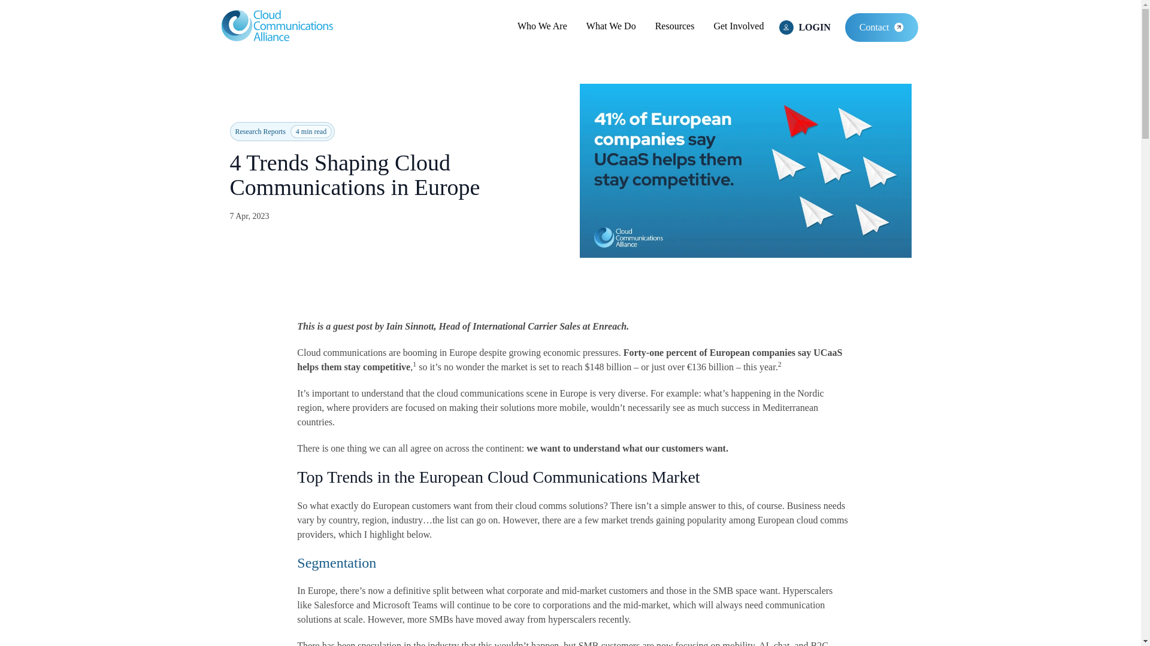 This screenshot has width=1150, height=646. What do you see at coordinates (276, 25) in the screenshot?
I see `cca-logo` at bounding box center [276, 25].